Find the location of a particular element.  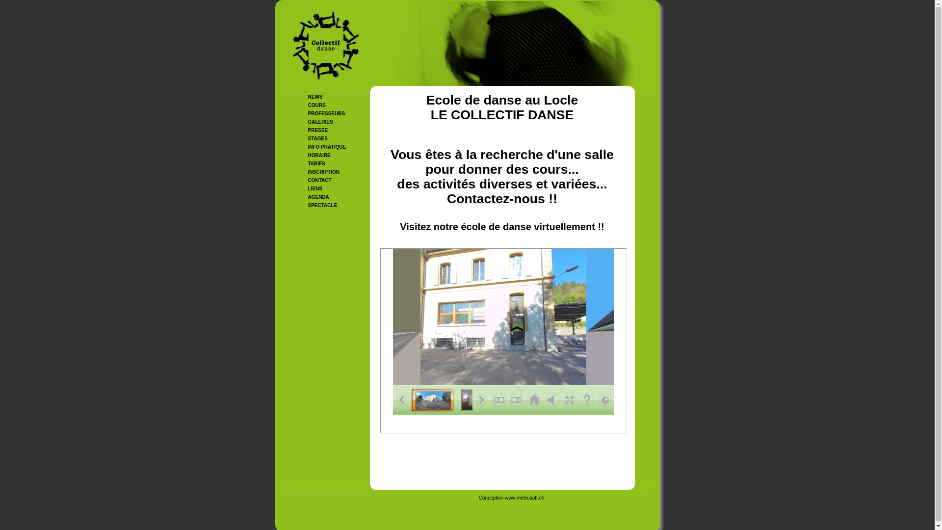

PRESSE is located at coordinates (318, 131).